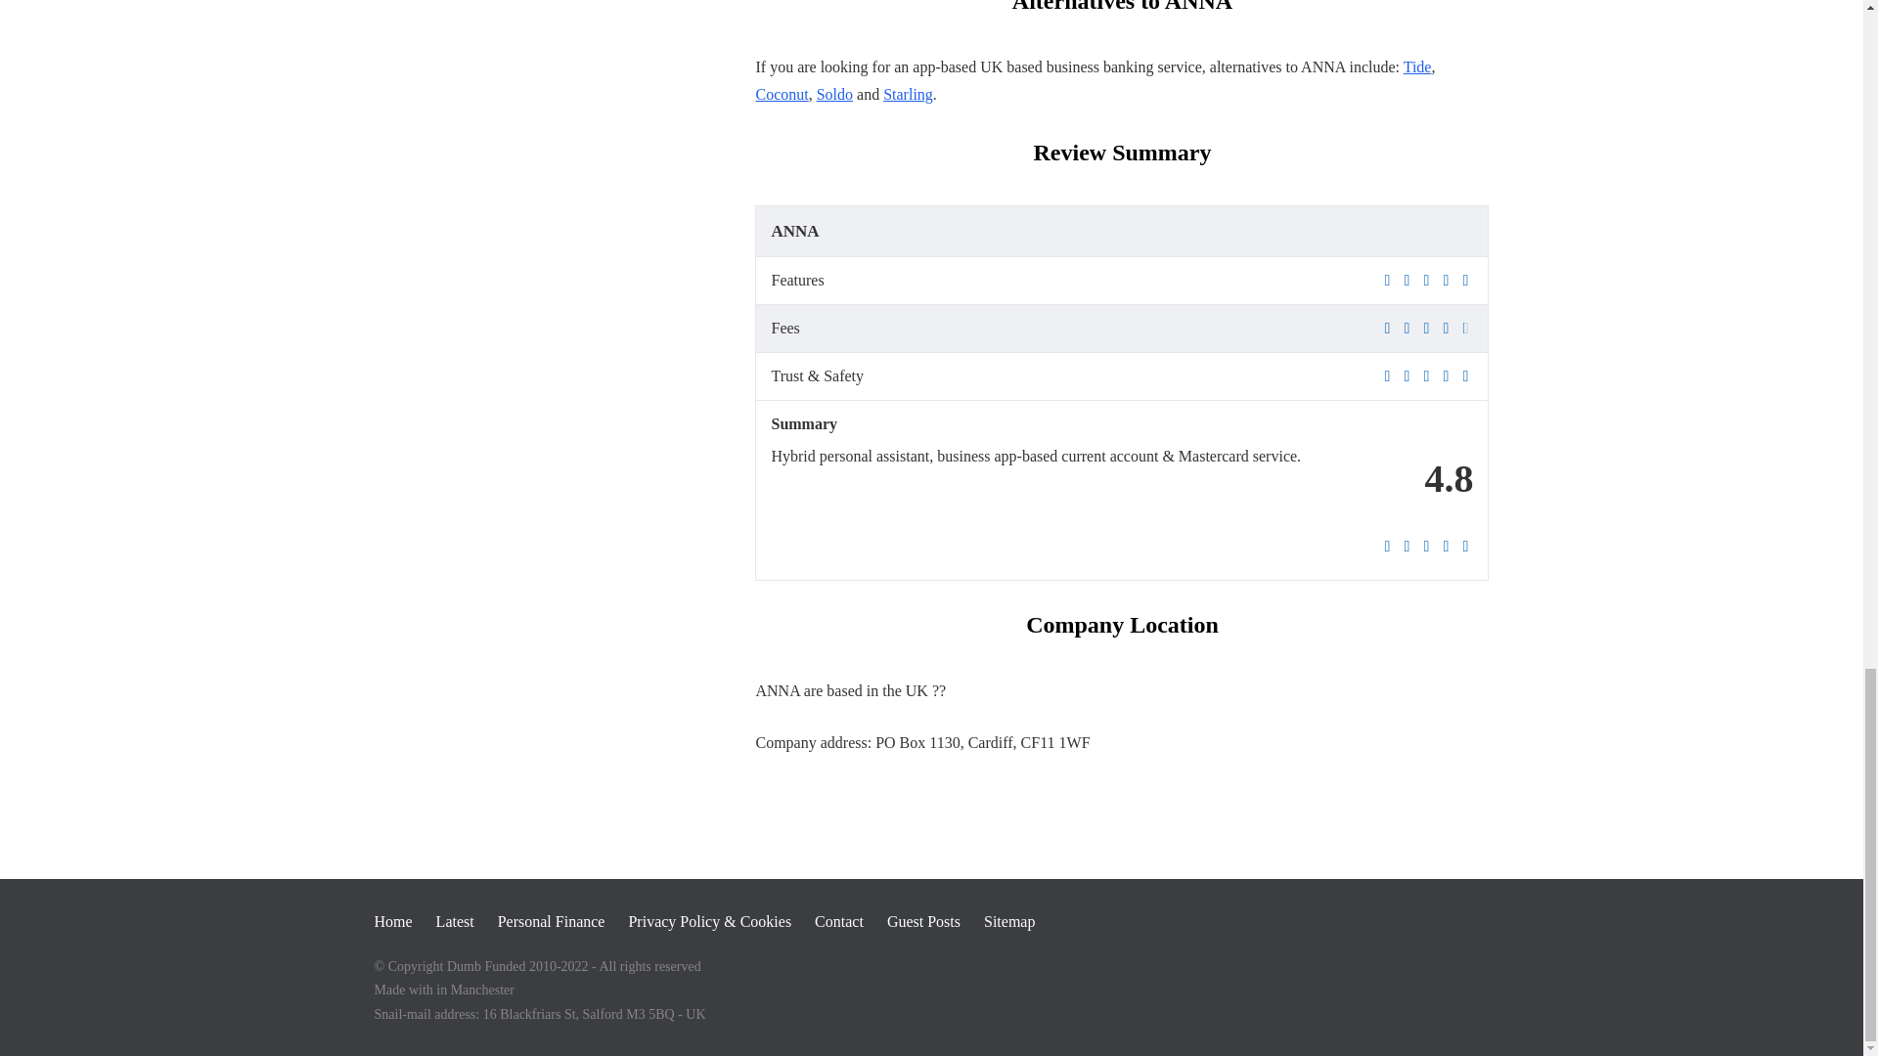  I want to click on Home, so click(392, 921).